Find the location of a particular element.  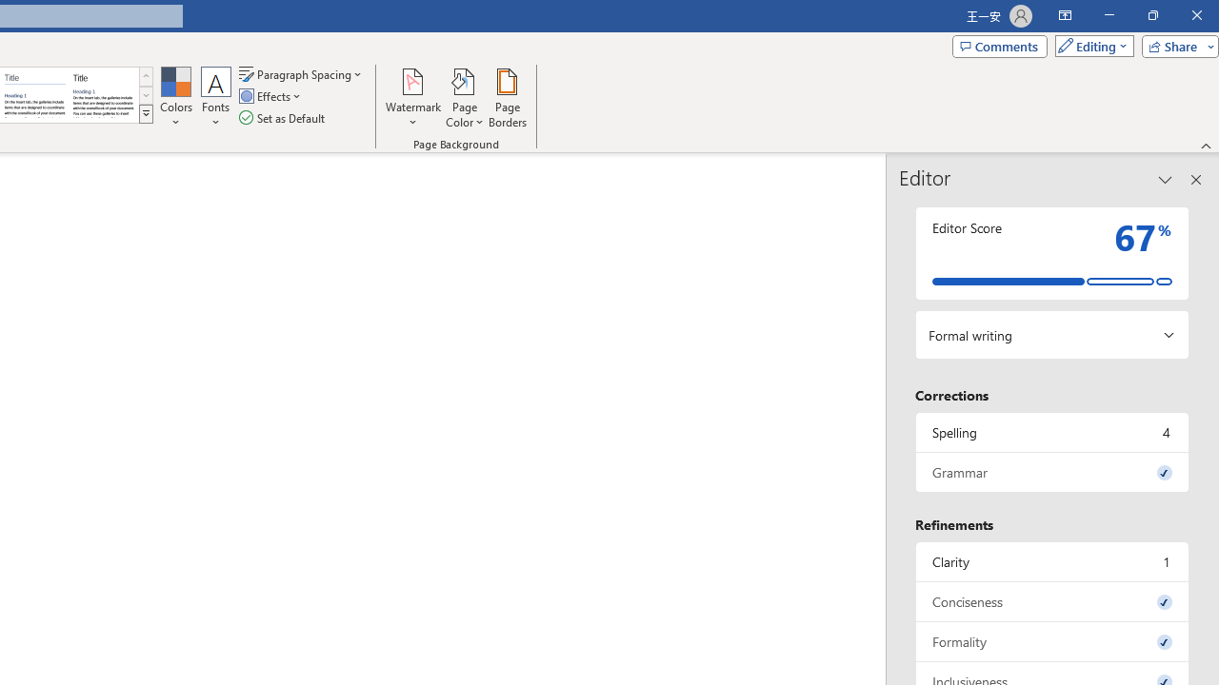

Watermark is located at coordinates (413, 97).